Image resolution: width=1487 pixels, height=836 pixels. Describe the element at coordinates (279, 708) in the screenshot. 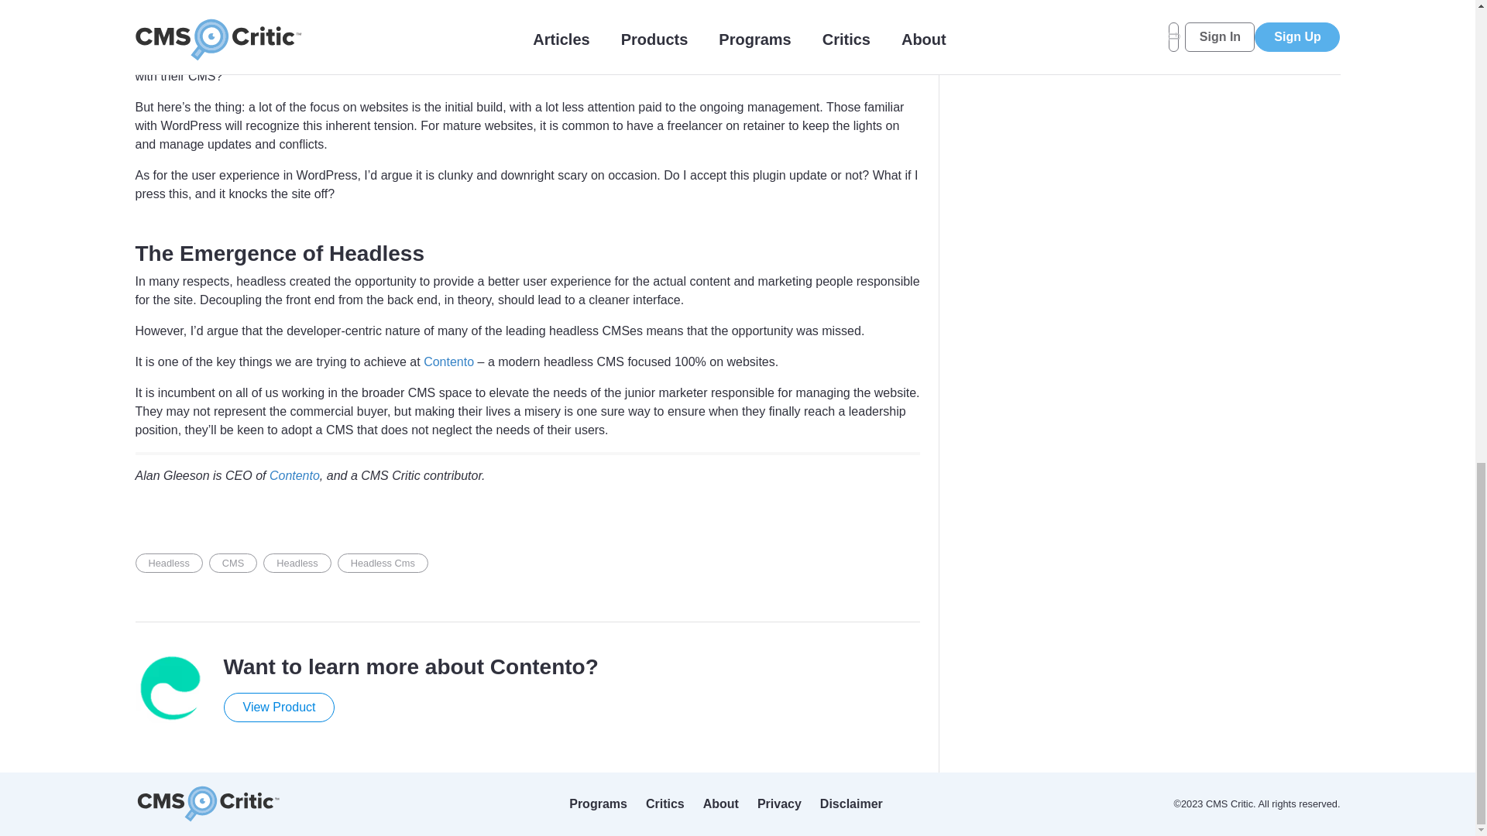

I see `View Product` at that location.